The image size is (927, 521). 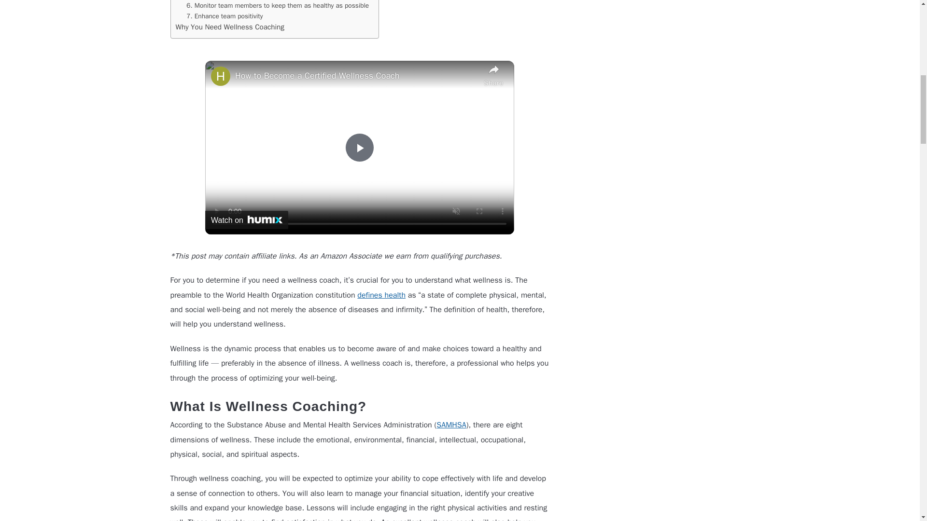 What do you see at coordinates (277, 6) in the screenshot?
I see `6. Monitor team members to keep them as healthy as possible` at bounding box center [277, 6].